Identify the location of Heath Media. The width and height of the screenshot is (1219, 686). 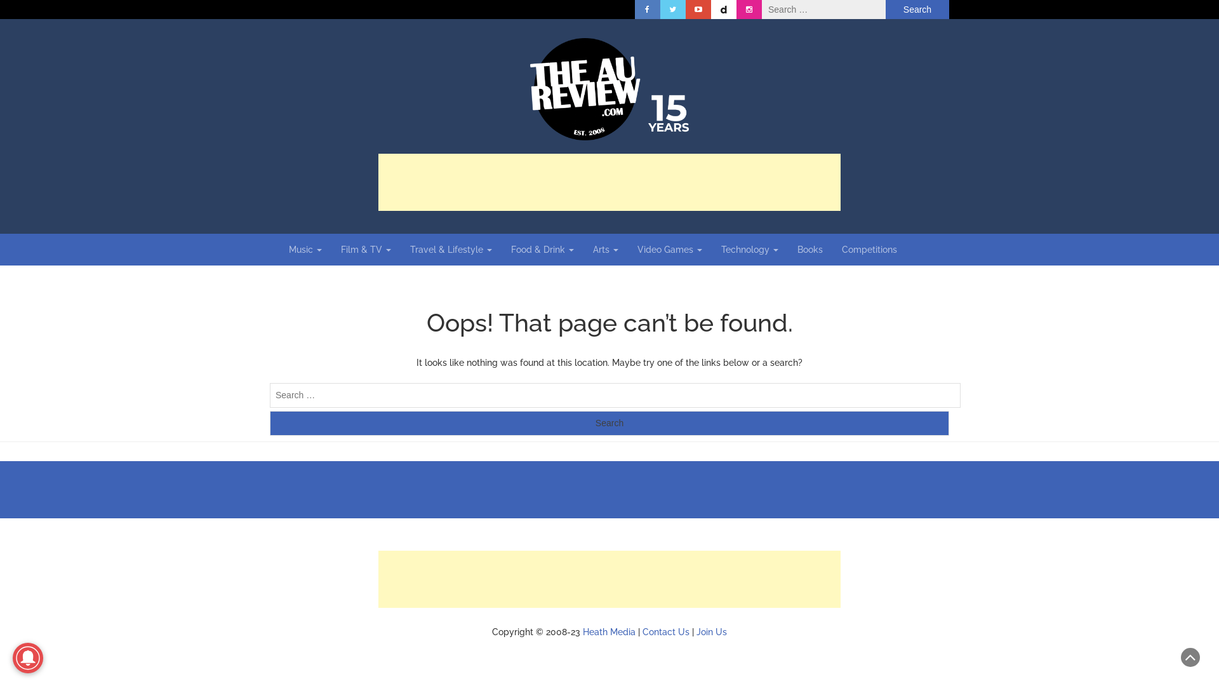
(609, 632).